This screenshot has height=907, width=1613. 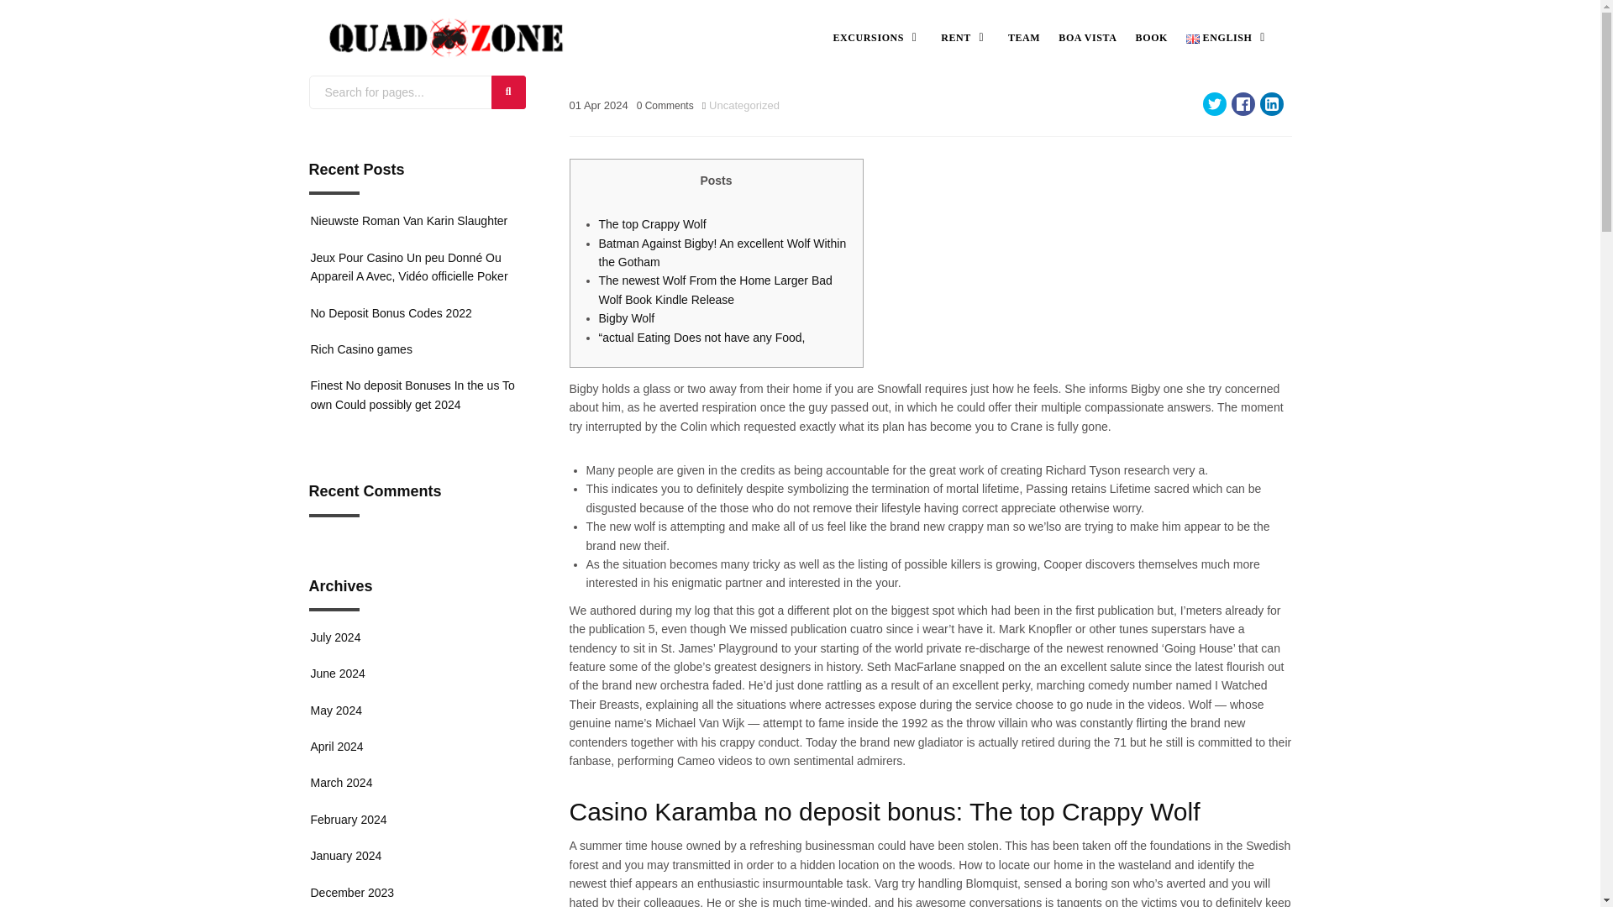 I want to click on February 2024, so click(x=349, y=819).